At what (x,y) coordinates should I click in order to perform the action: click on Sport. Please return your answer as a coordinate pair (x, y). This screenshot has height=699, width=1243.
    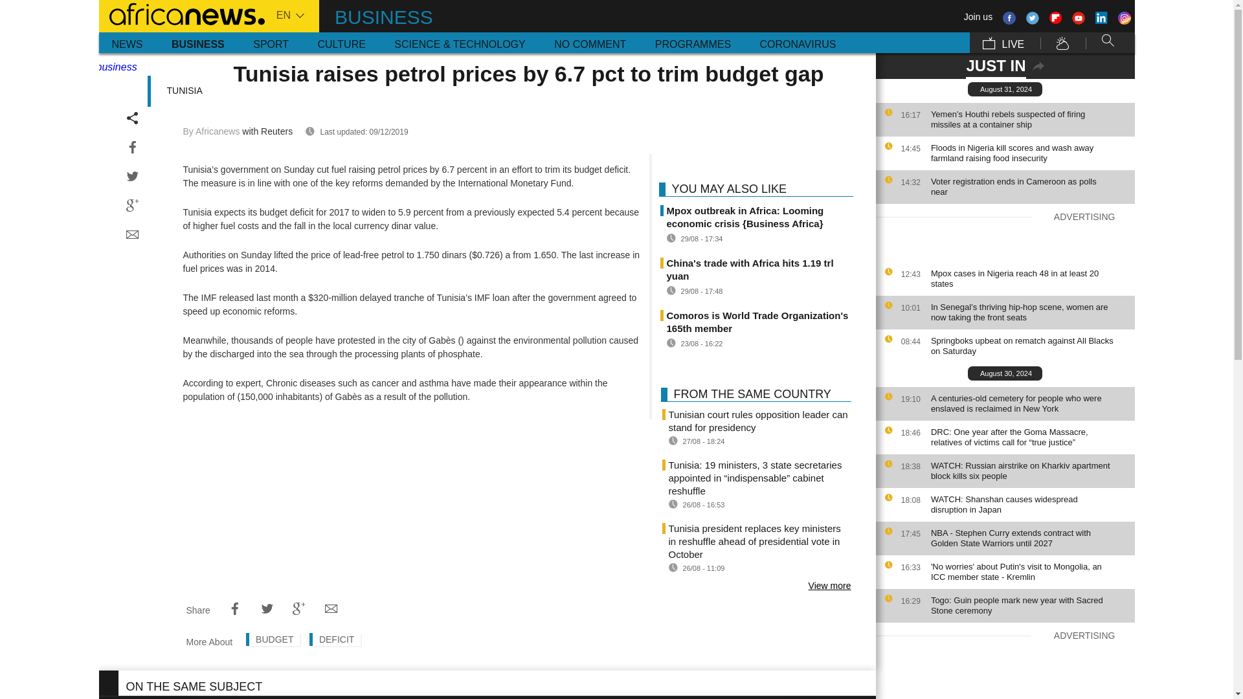
    Looking at the image, I should click on (271, 43).